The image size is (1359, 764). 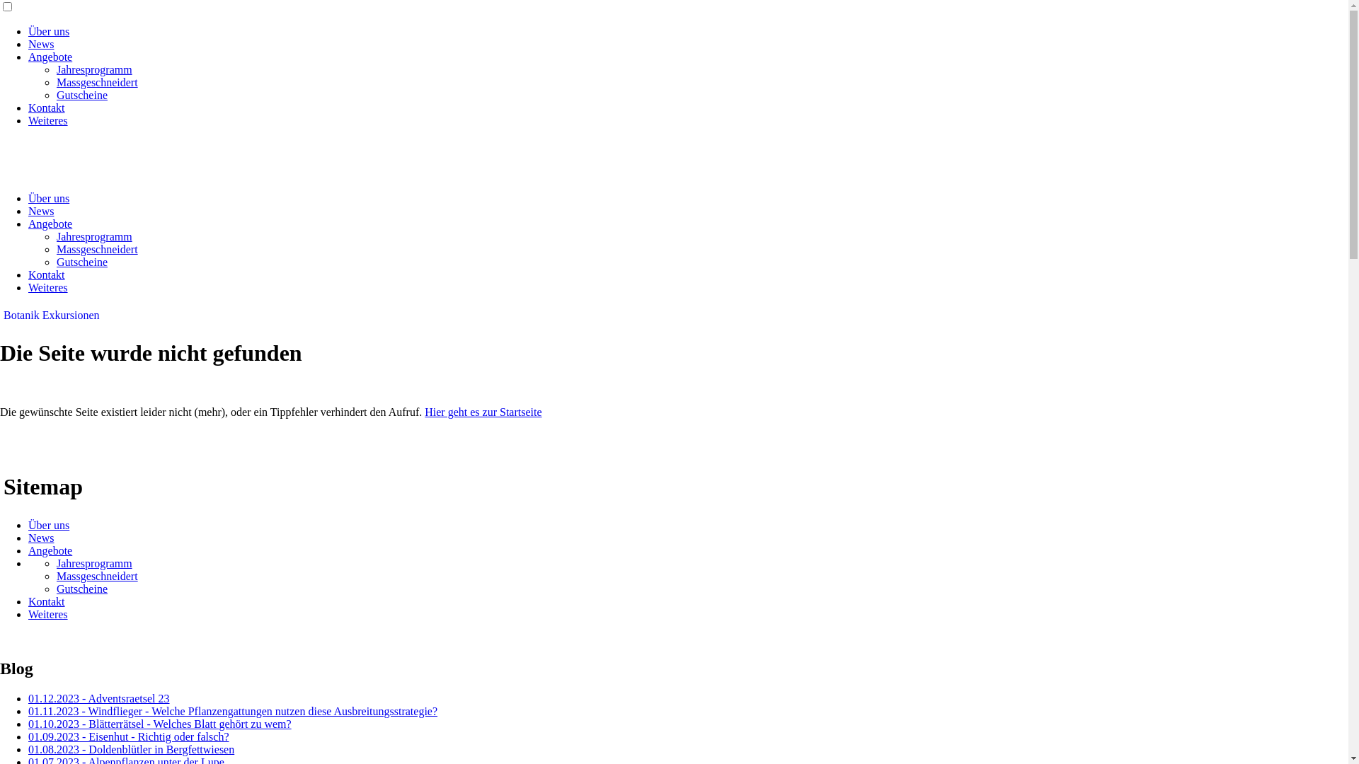 I want to click on Jahresprogramm, so click(x=95, y=69).